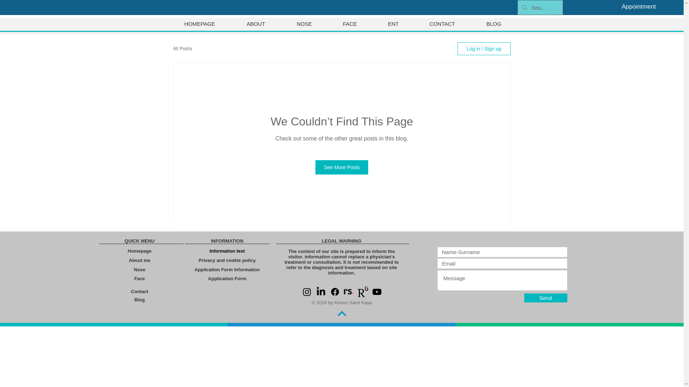 This screenshot has width=689, height=387. Describe the element at coordinates (393, 24) in the screenshot. I see `ENT` at that location.